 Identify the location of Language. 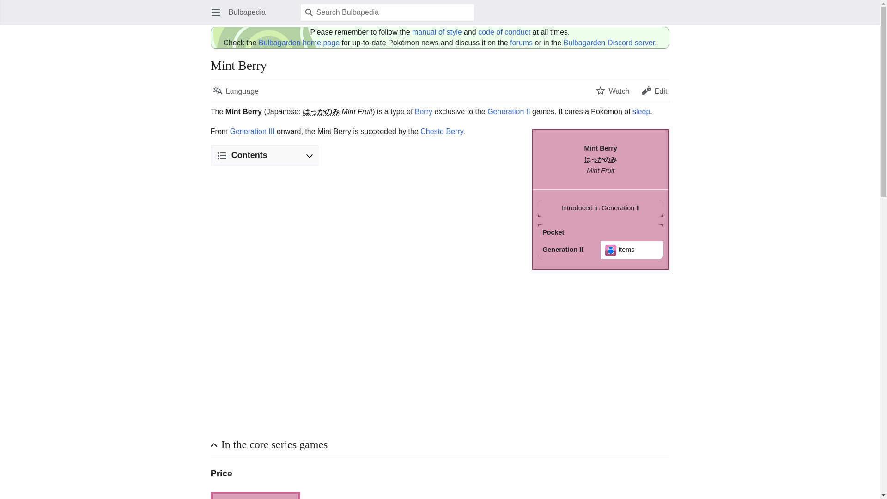
(236, 91).